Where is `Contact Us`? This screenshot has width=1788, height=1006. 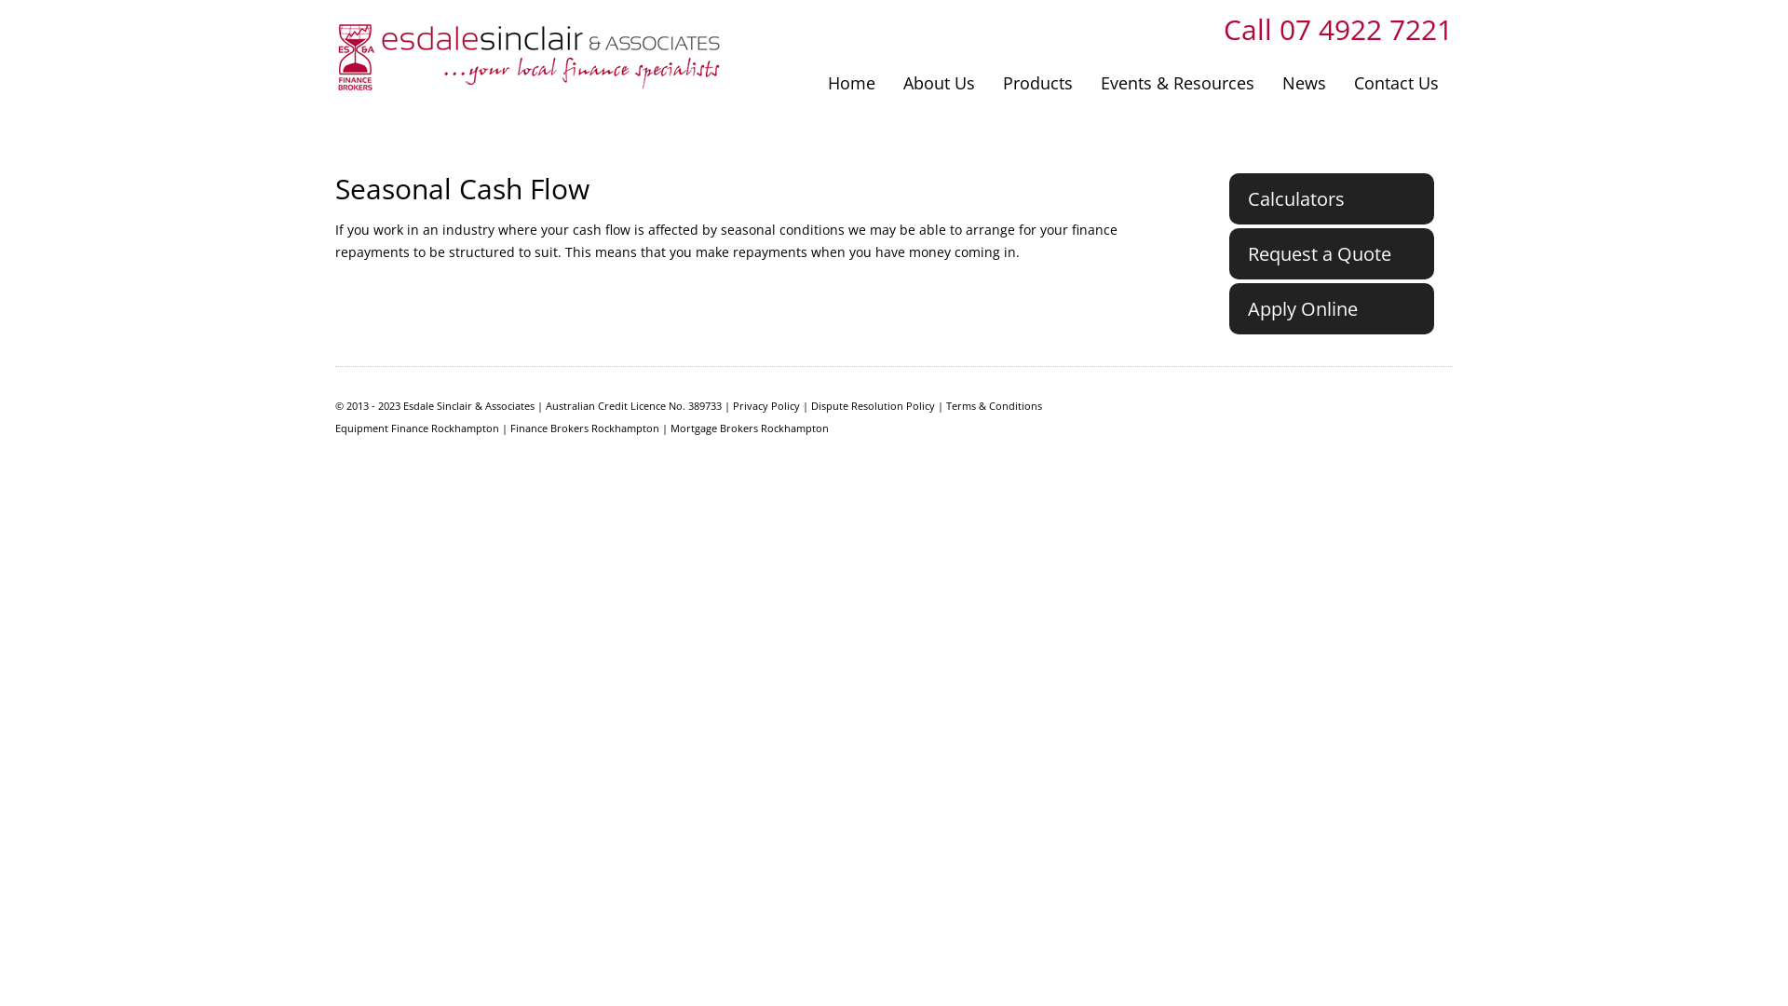 Contact Us is located at coordinates (1397, 83).